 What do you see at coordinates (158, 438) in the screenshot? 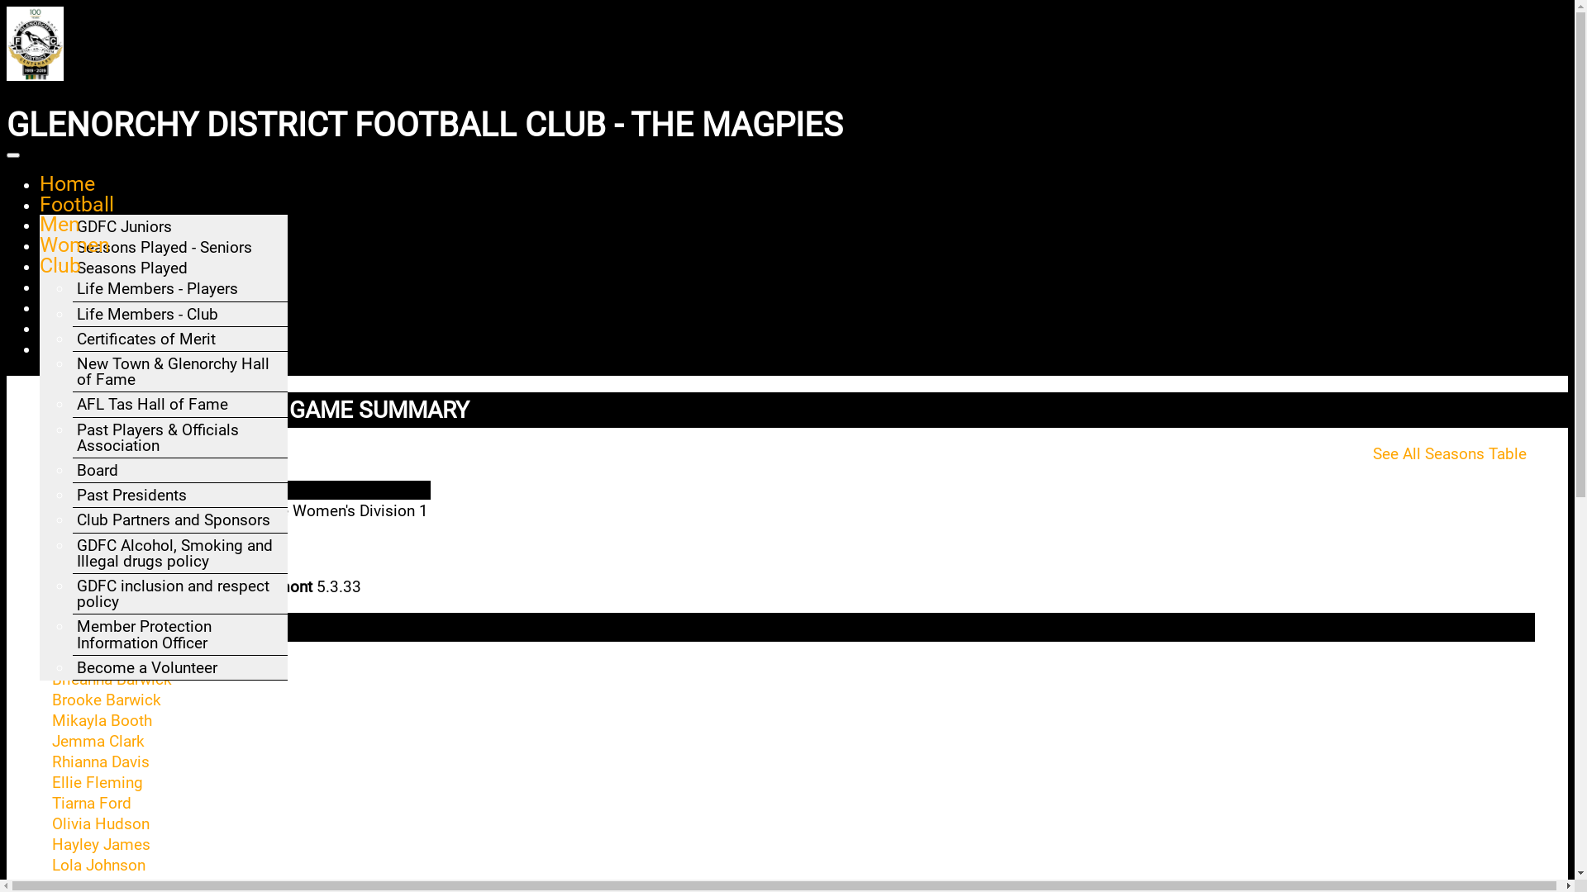
I see `Past Players & Officials Association` at bounding box center [158, 438].